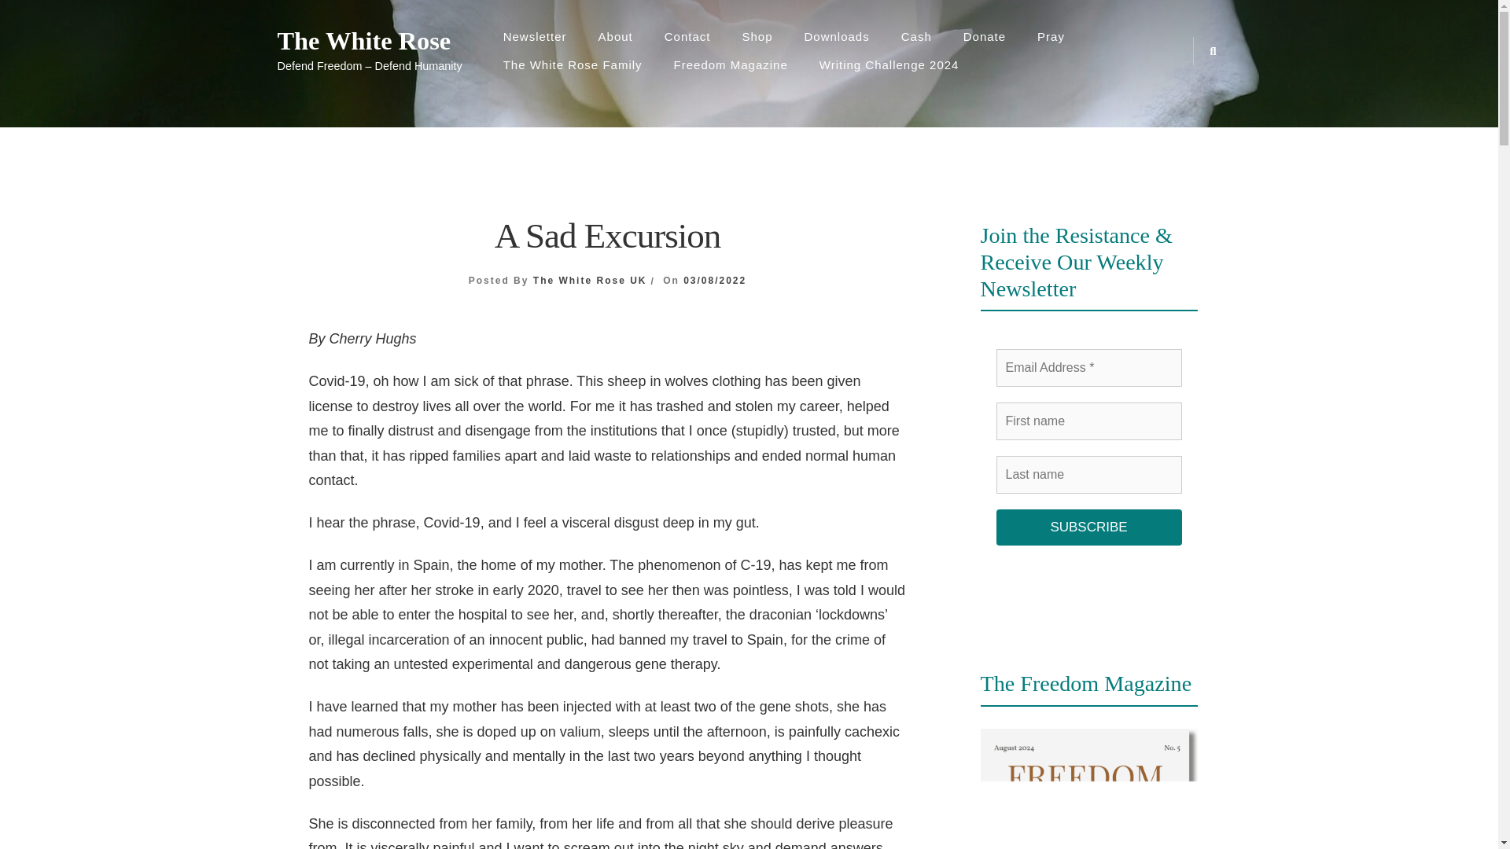  I want to click on Pray, so click(1051, 36).